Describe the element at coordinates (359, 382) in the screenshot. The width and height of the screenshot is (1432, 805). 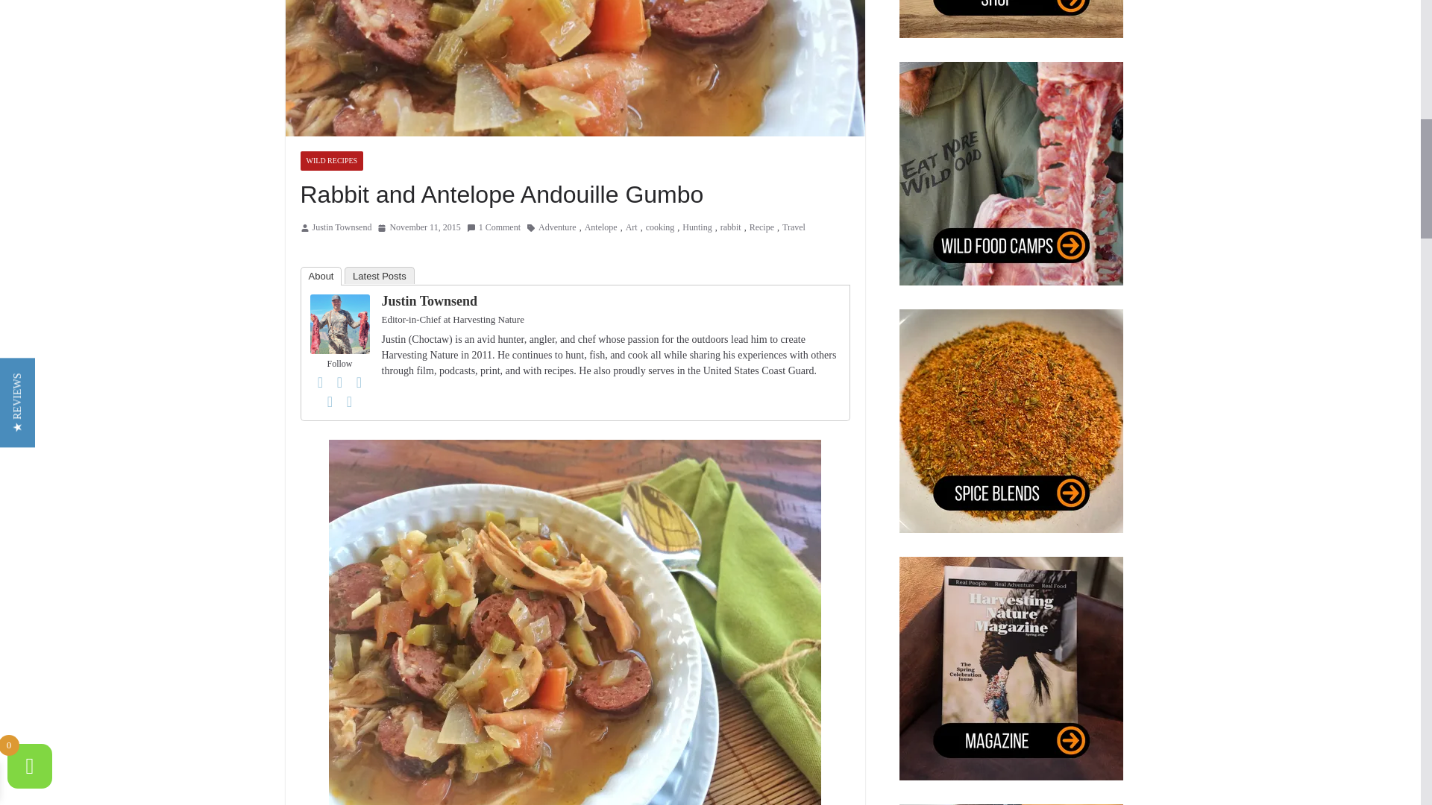
I see `Instagram` at that location.